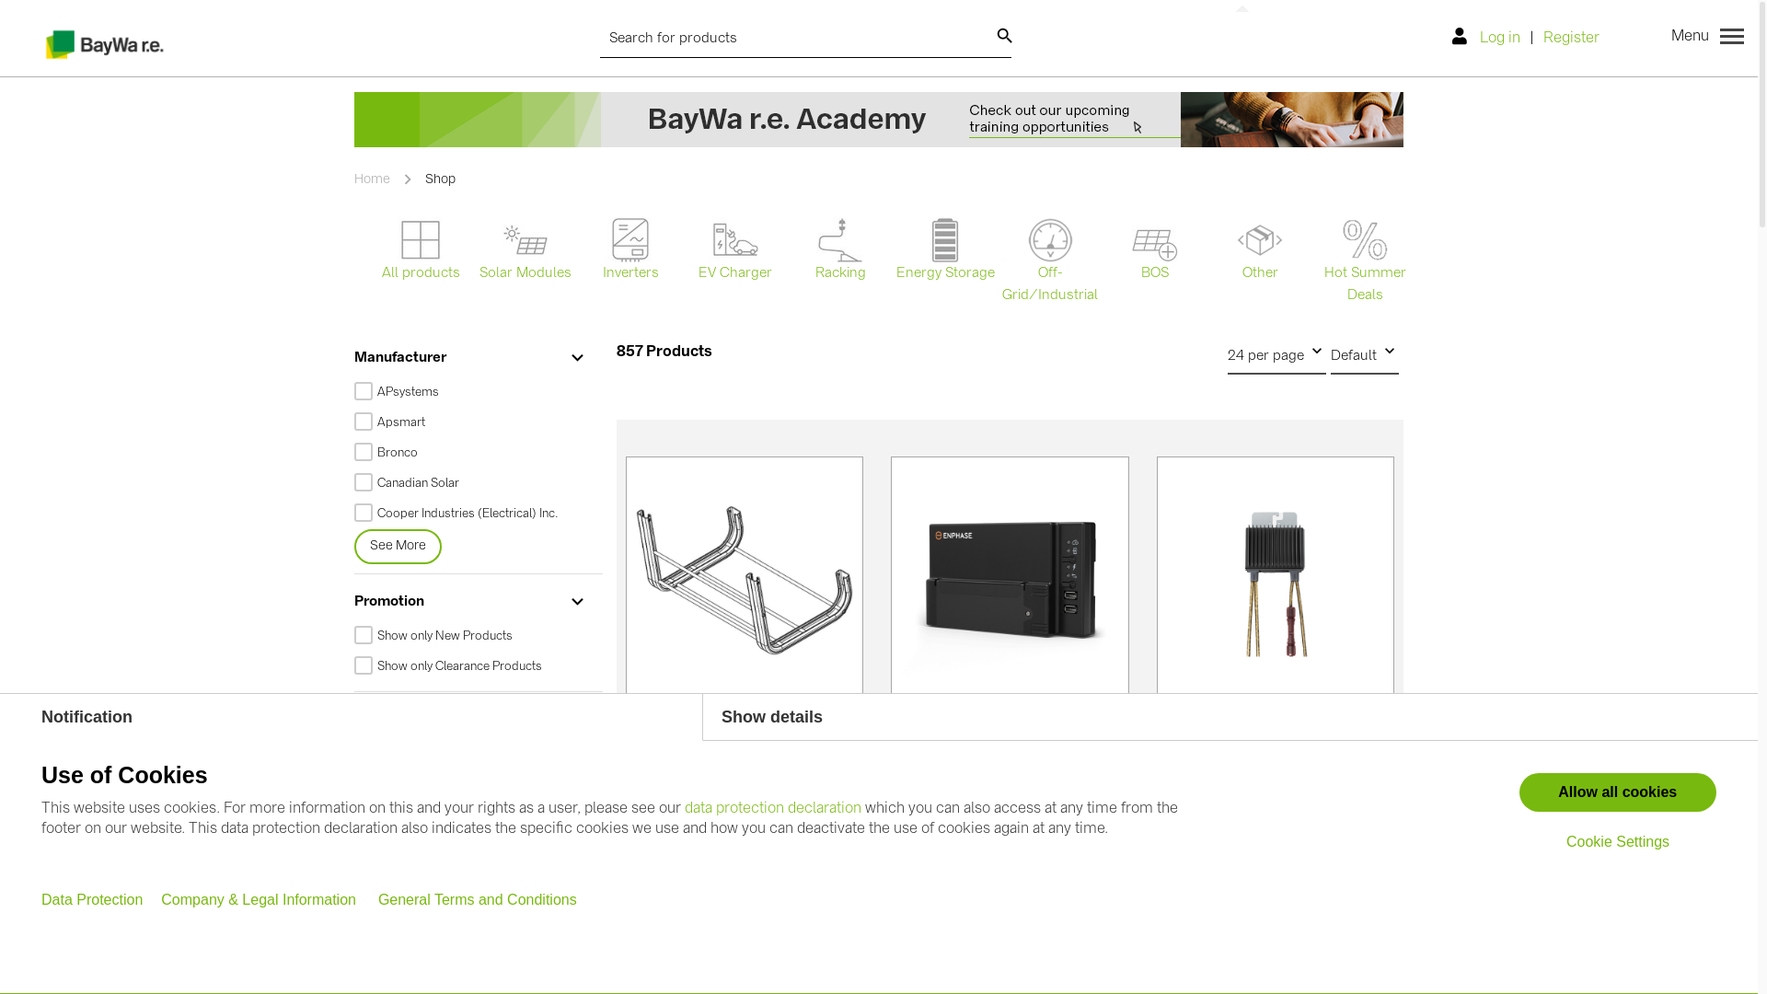  What do you see at coordinates (1572, 39) in the screenshot?
I see `Register` at bounding box center [1572, 39].